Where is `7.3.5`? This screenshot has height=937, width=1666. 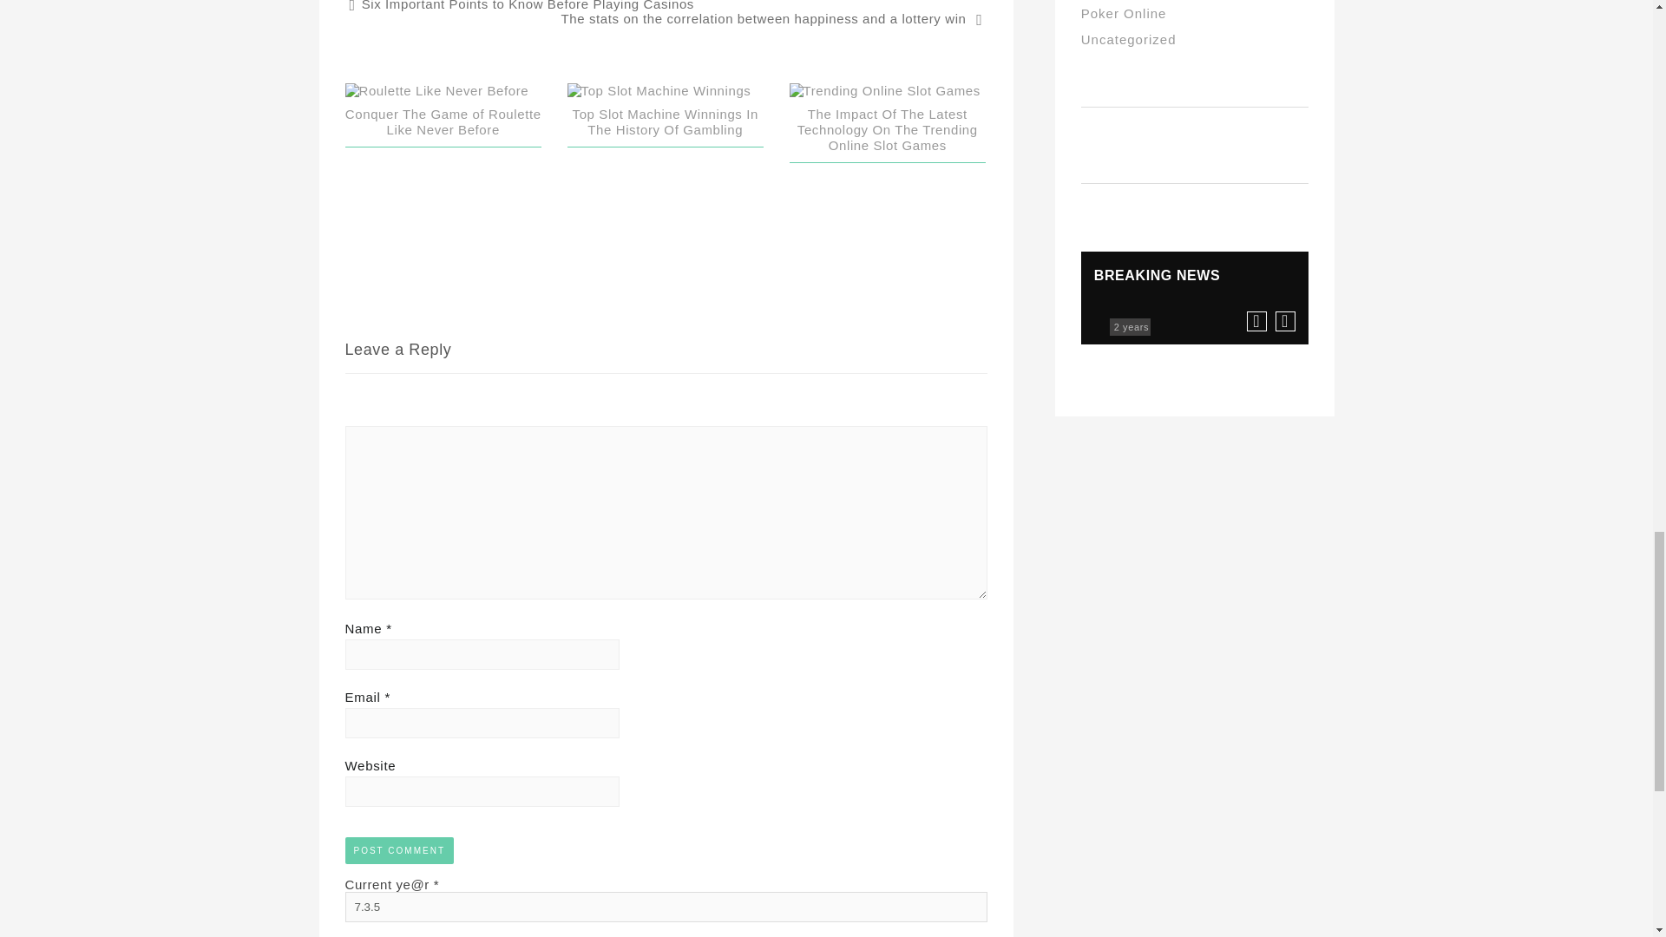 7.3.5 is located at coordinates (666, 907).